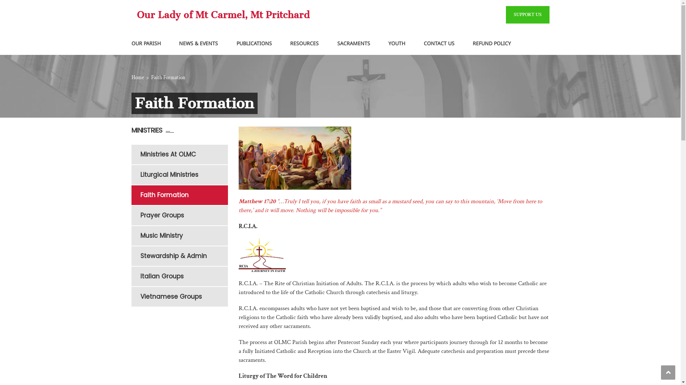 This screenshot has width=686, height=385. What do you see at coordinates (184, 215) in the screenshot?
I see `Prayer Groups` at bounding box center [184, 215].